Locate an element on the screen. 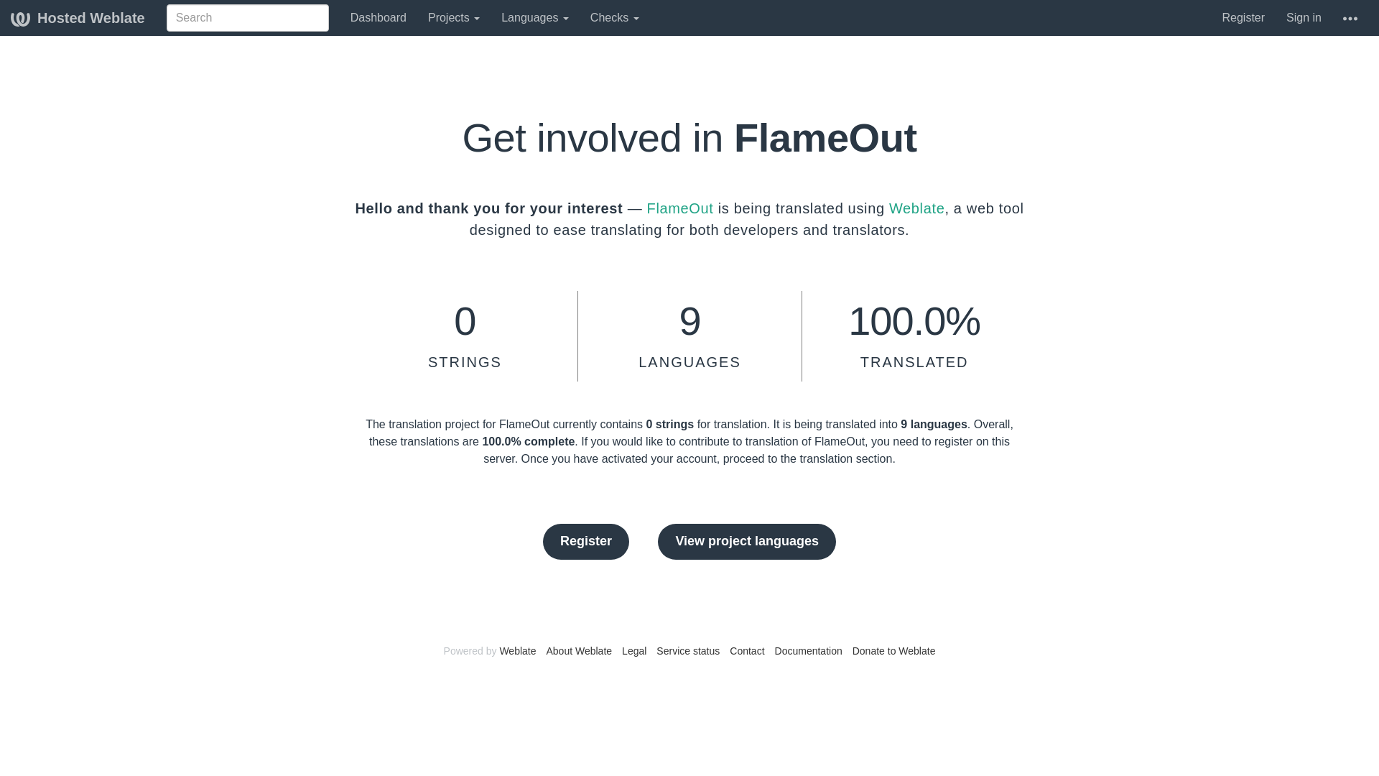 The width and height of the screenshot is (1379, 776). Documentation is located at coordinates (809, 650).